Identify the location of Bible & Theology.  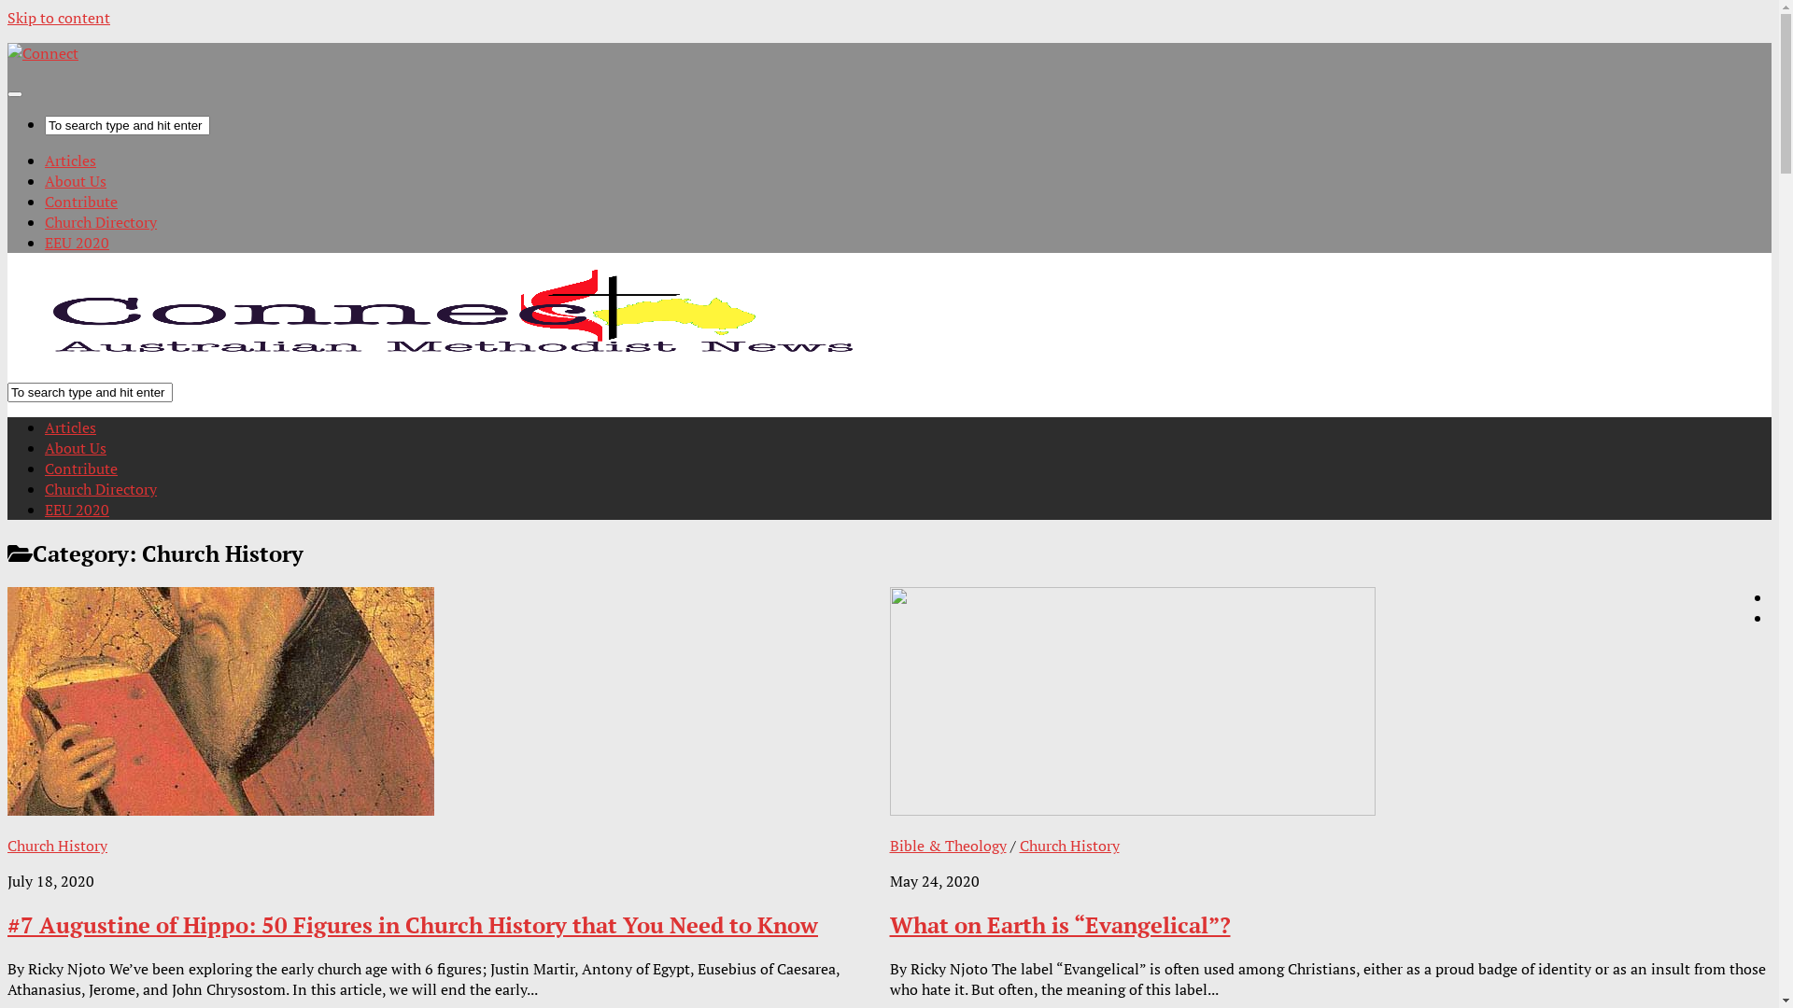
(947, 846).